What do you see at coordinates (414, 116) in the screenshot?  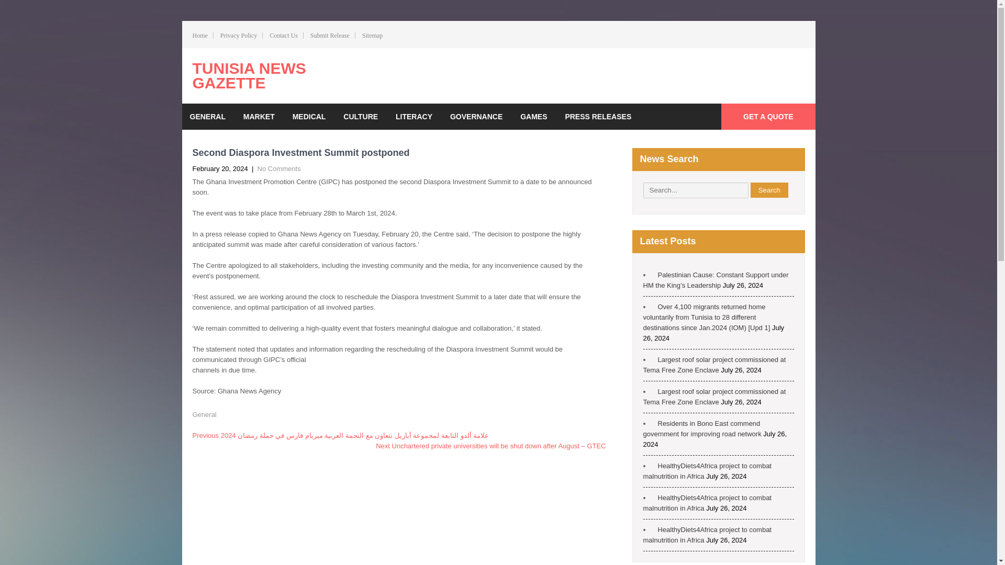 I see `LITERACY` at bounding box center [414, 116].